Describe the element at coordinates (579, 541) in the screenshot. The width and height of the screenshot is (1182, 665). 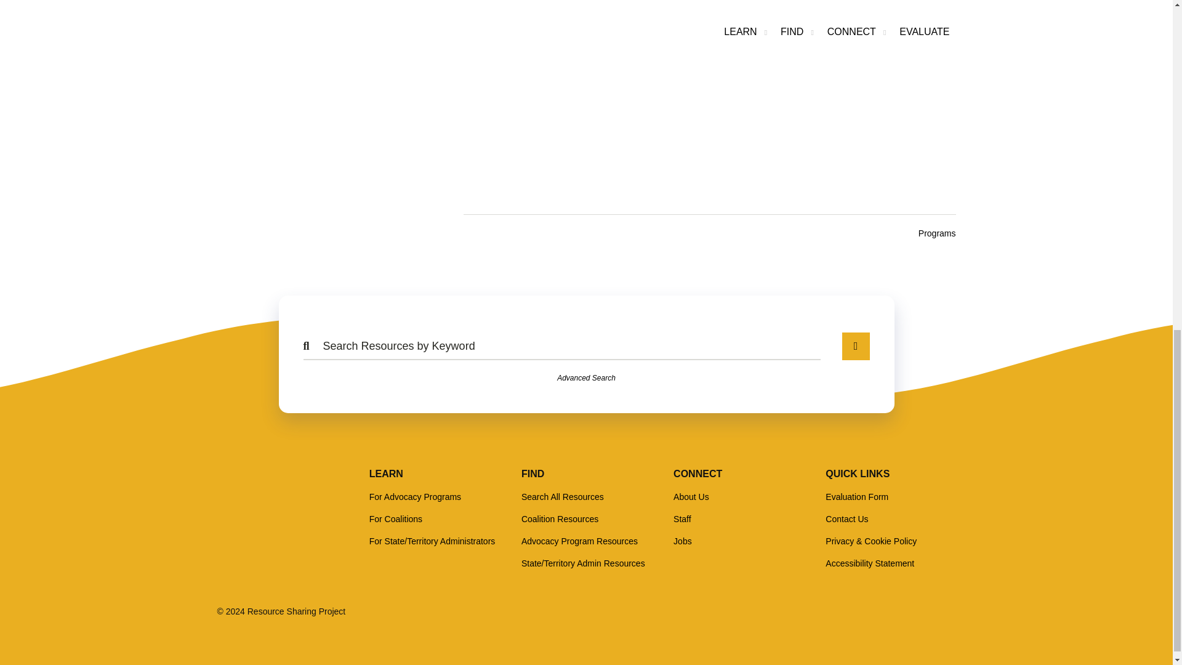
I see `Advocacy Program Resources` at that location.